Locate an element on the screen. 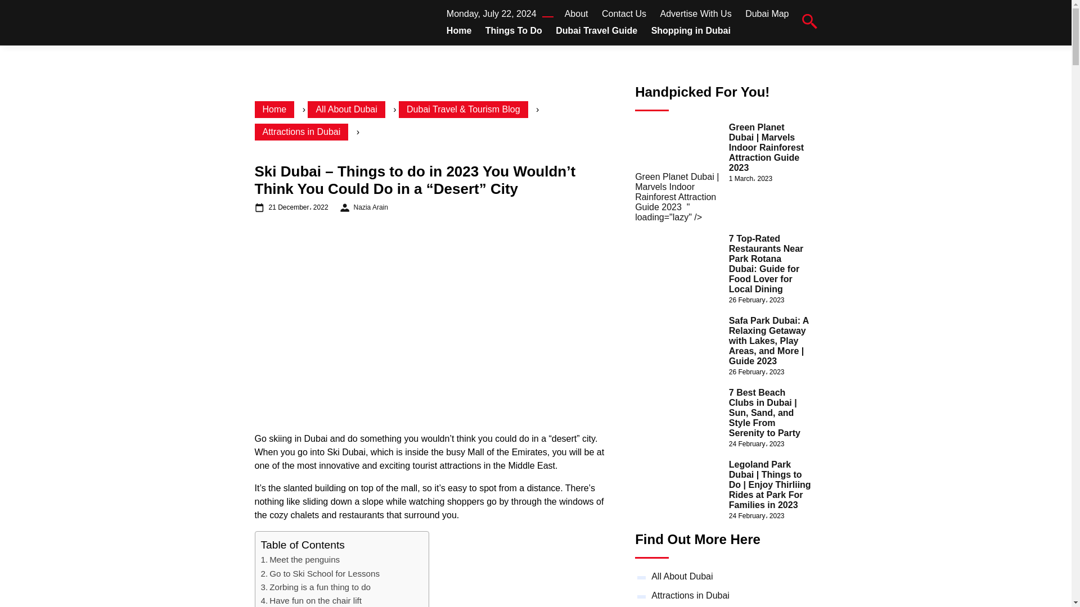 The image size is (1080, 607). Dubai Travel Guide is located at coordinates (596, 30).